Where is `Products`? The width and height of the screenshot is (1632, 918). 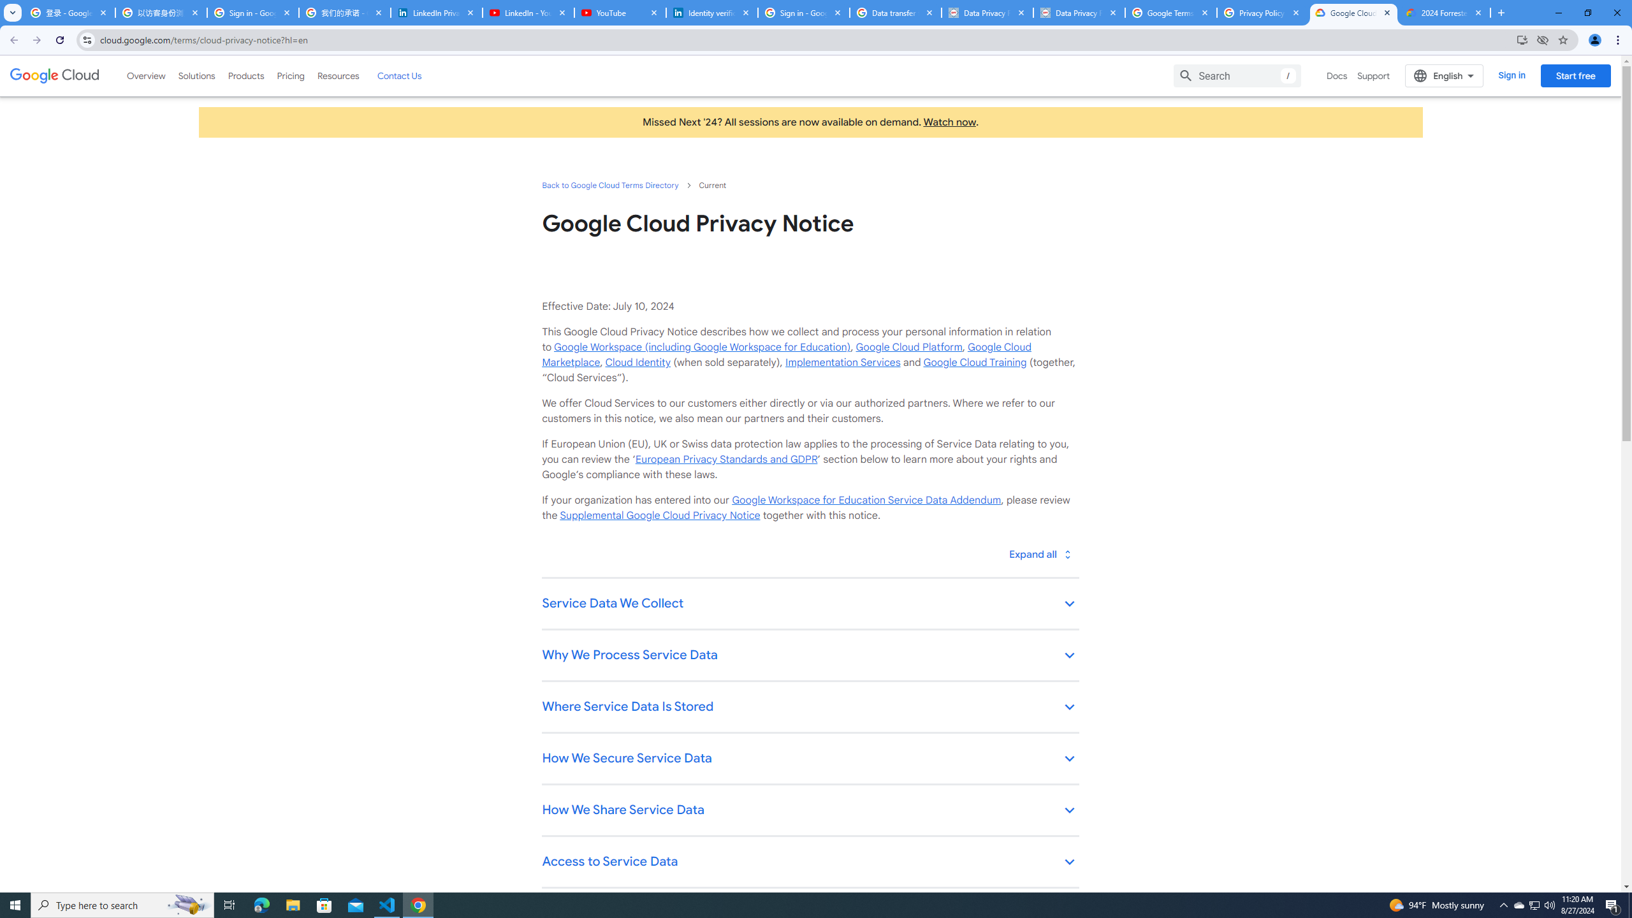
Products is located at coordinates (245, 75).